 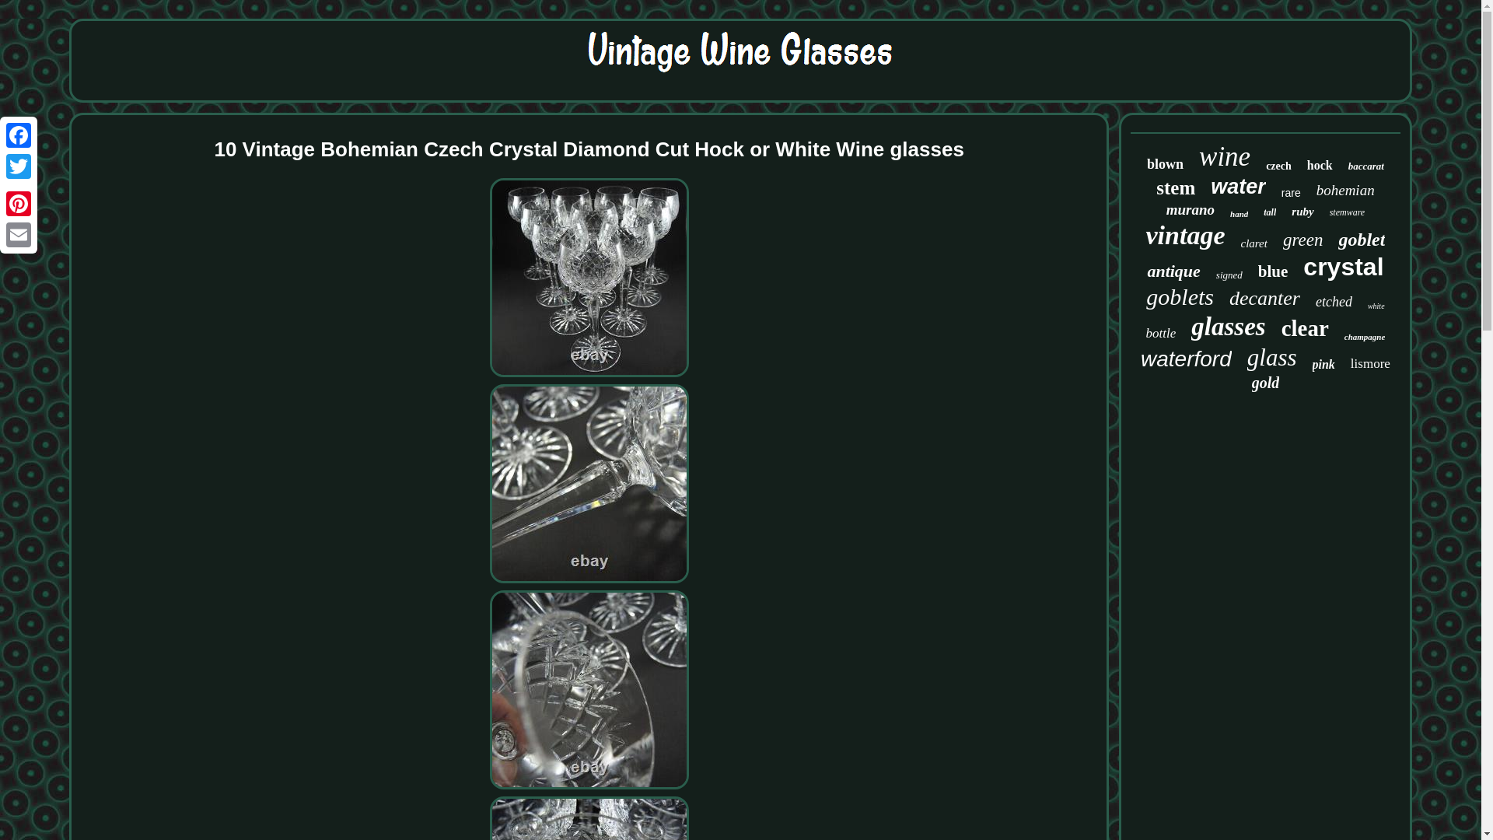 I want to click on glasses, so click(x=1228, y=327).